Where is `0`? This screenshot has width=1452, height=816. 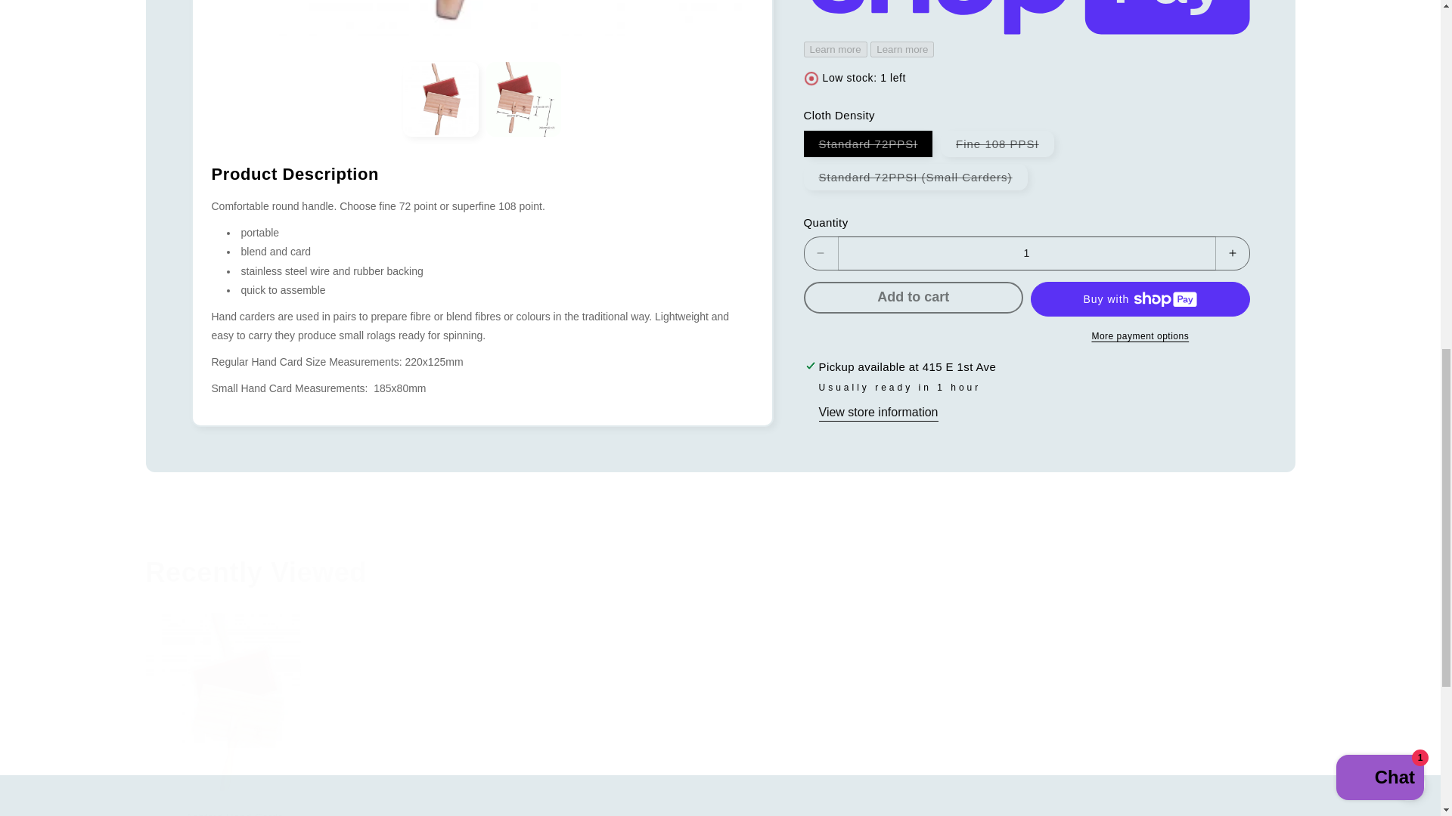
0 is located at coordinates (481, 18).